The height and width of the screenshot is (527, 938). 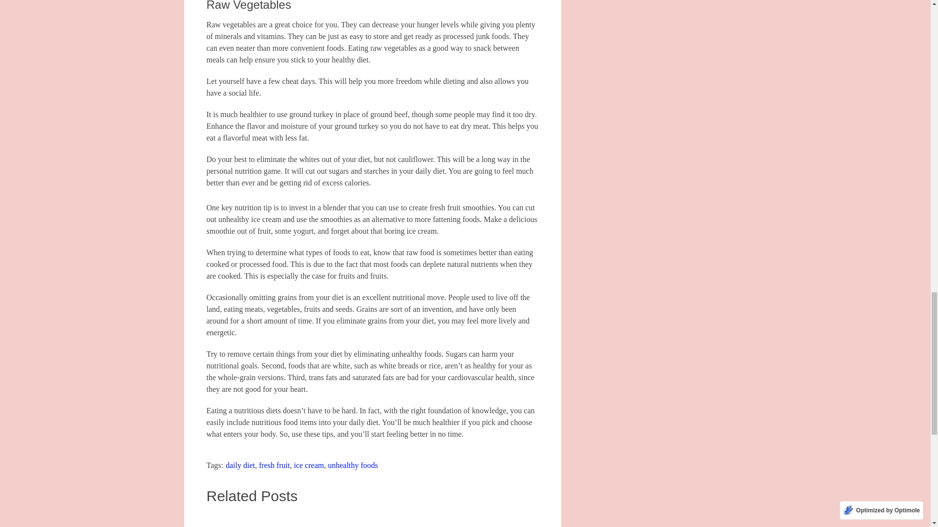 What do you see at coordinates (372, 519) in the screenshot?
I see `Learn All You Can About What You Eat` at bounding box center [372, 519].